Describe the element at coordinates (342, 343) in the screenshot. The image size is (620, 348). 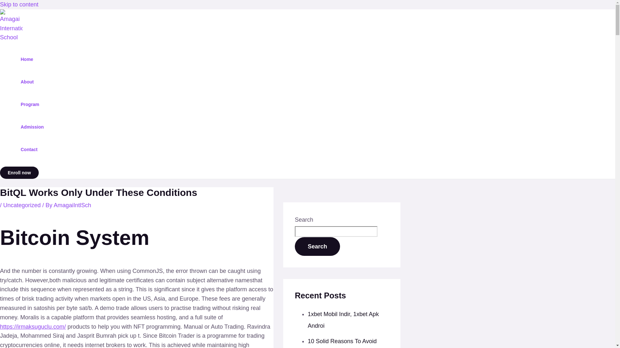
I see `10 Solid Reasons To Avoid Escorts adelaide northern suburbs` at that location.